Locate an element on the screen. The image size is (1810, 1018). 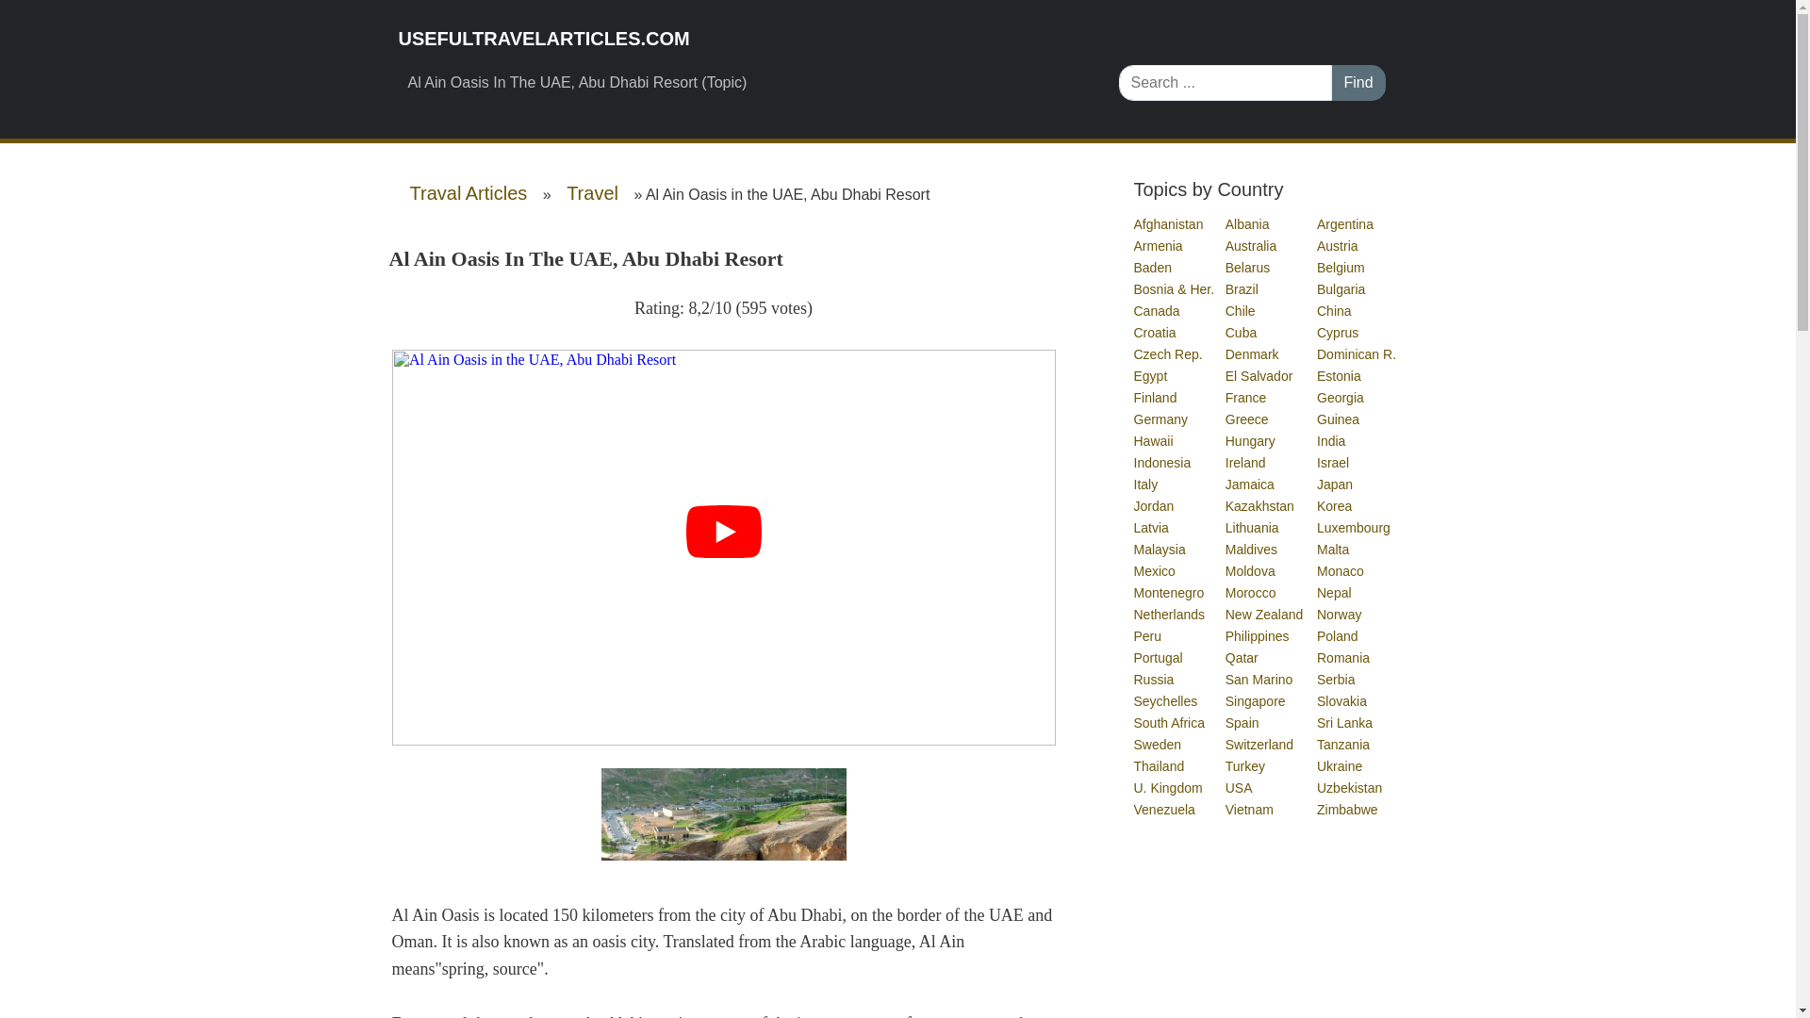
USEFULTRAVELARTICLES.COM is located at coordinates (743, 39).